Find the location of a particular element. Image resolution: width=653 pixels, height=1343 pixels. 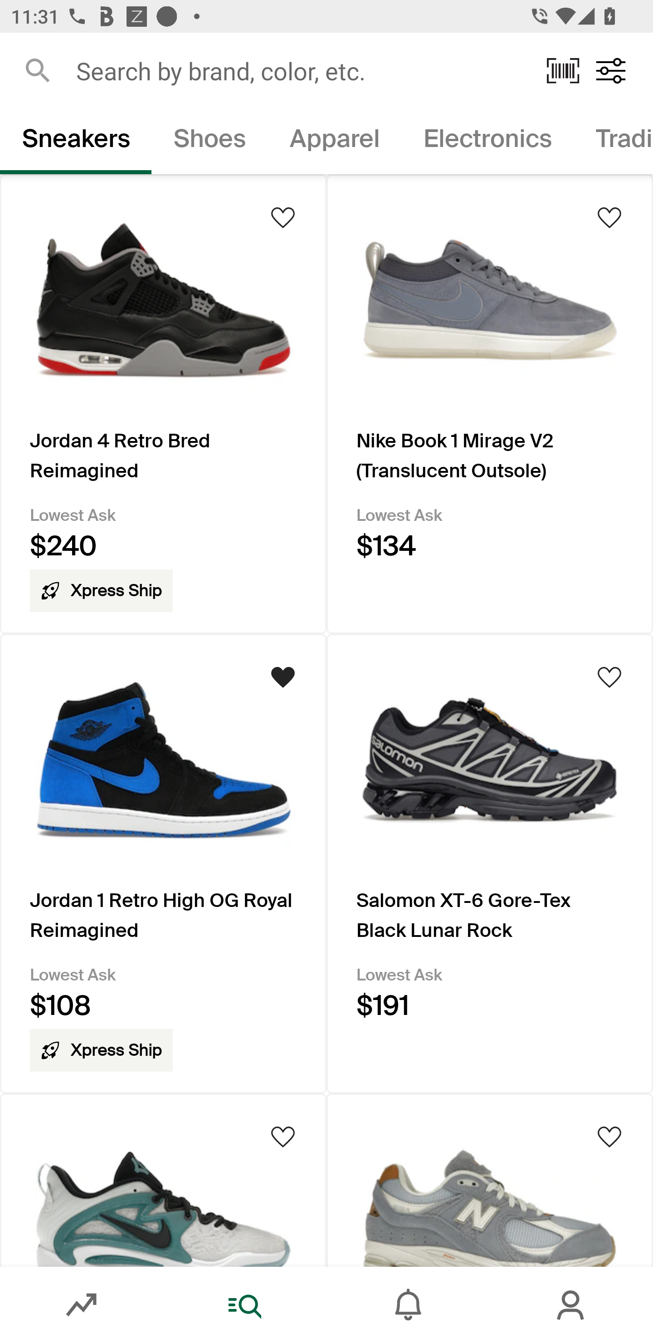

Apparel is located at coordinates (335, 142).